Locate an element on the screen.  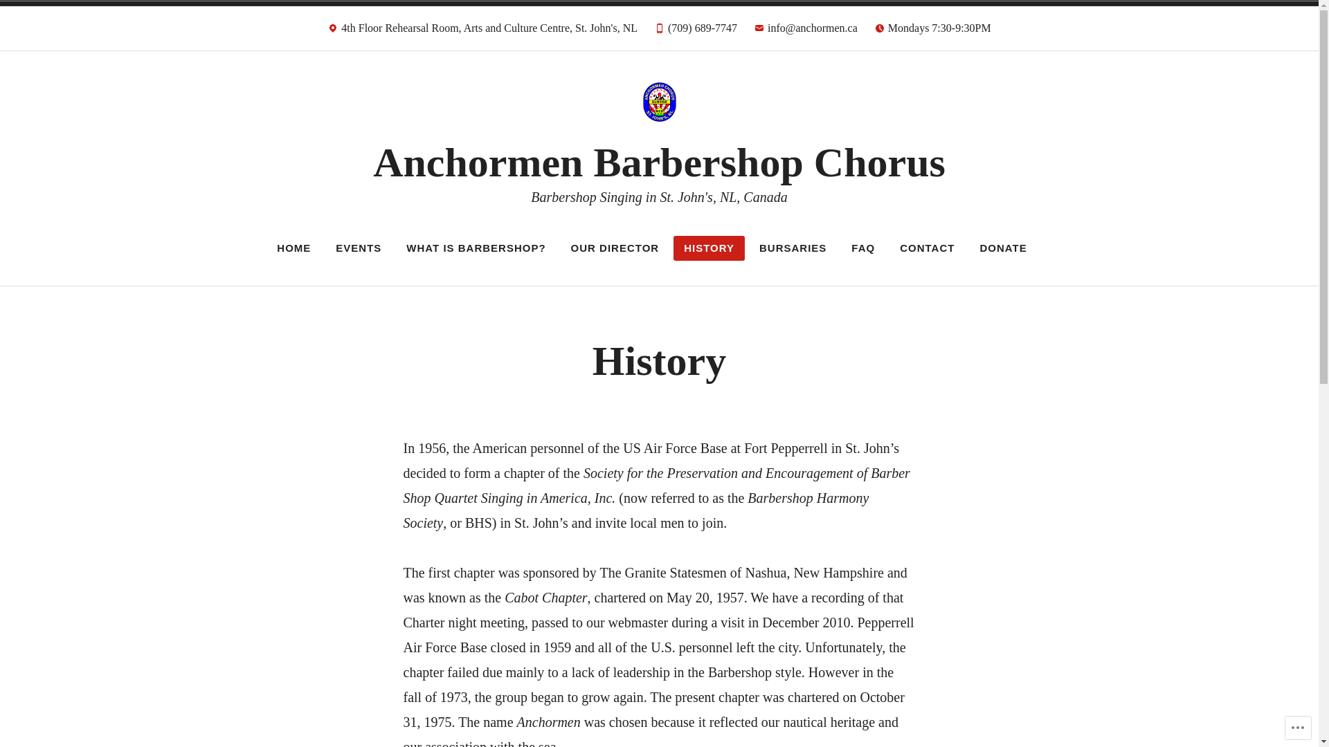
WHAT IS BARBERSHOP? is located at coordinates (476, 248).